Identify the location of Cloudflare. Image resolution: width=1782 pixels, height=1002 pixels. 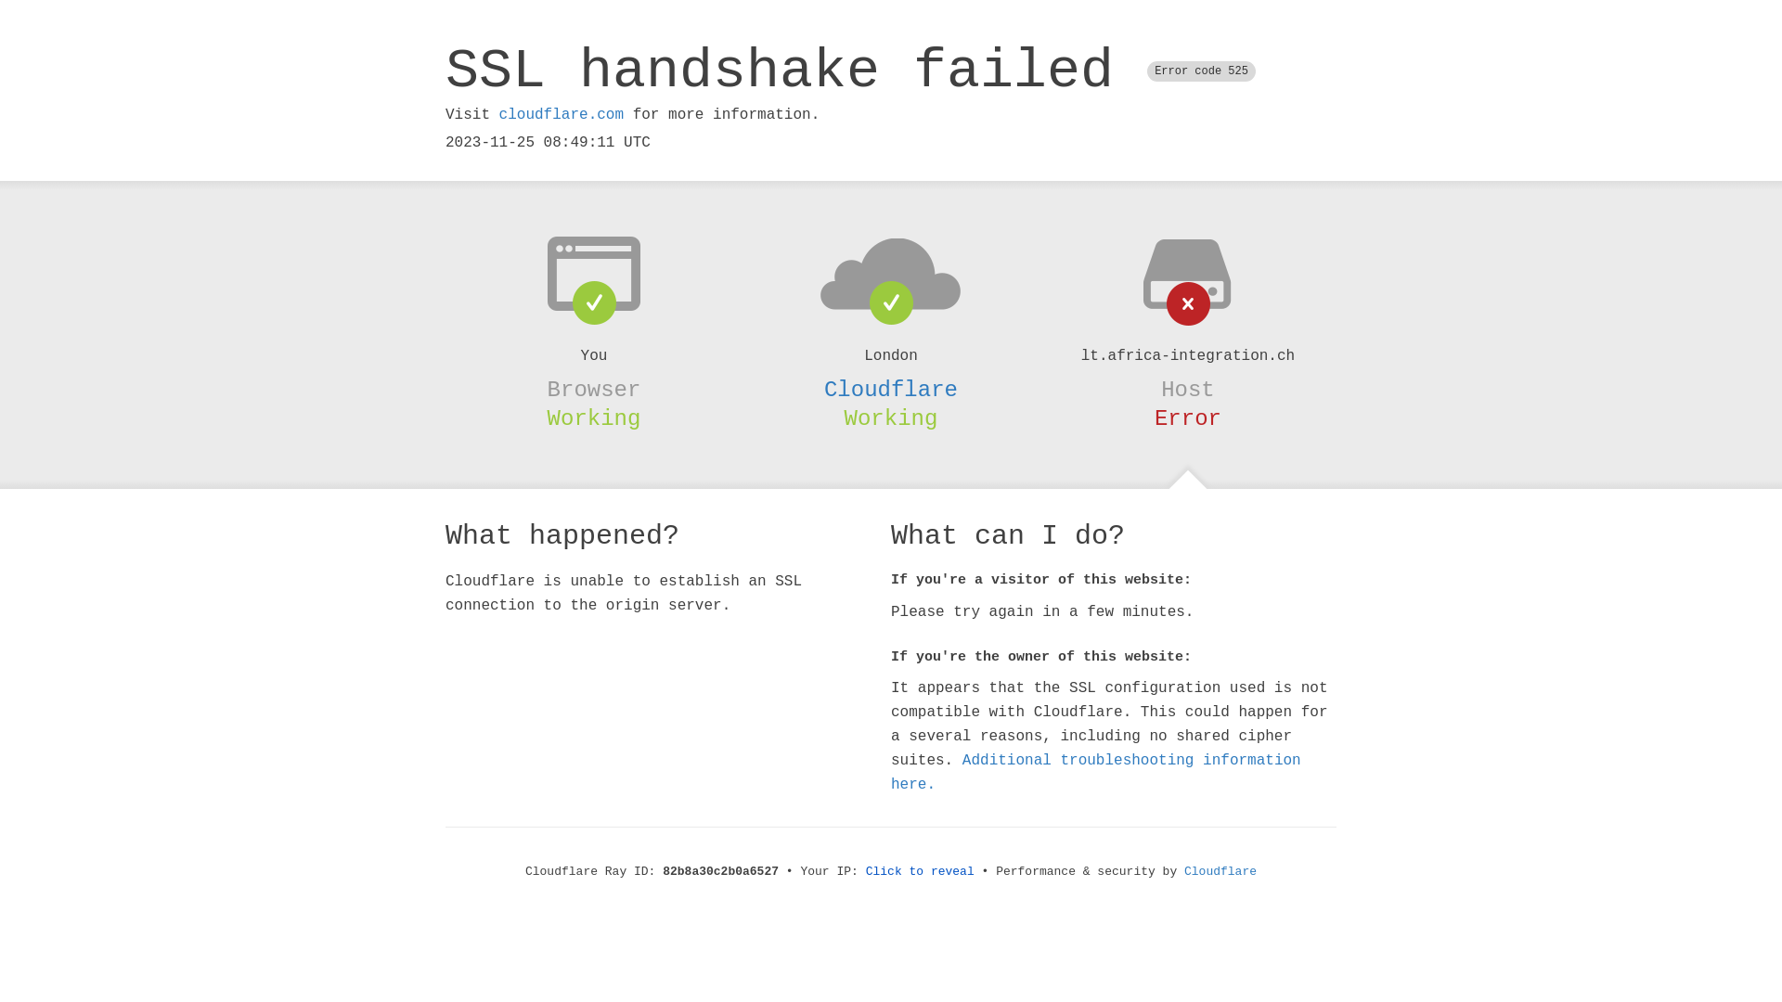
(1220, 872).